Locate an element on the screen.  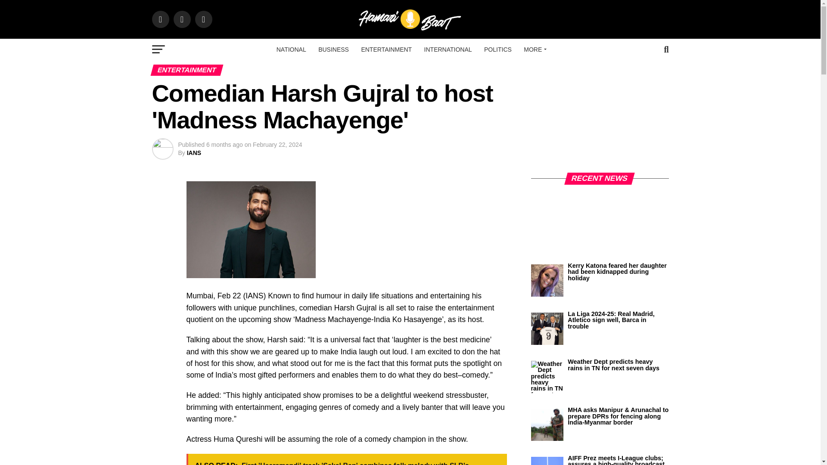
BUSINESS is located at coordinates (333, 49).